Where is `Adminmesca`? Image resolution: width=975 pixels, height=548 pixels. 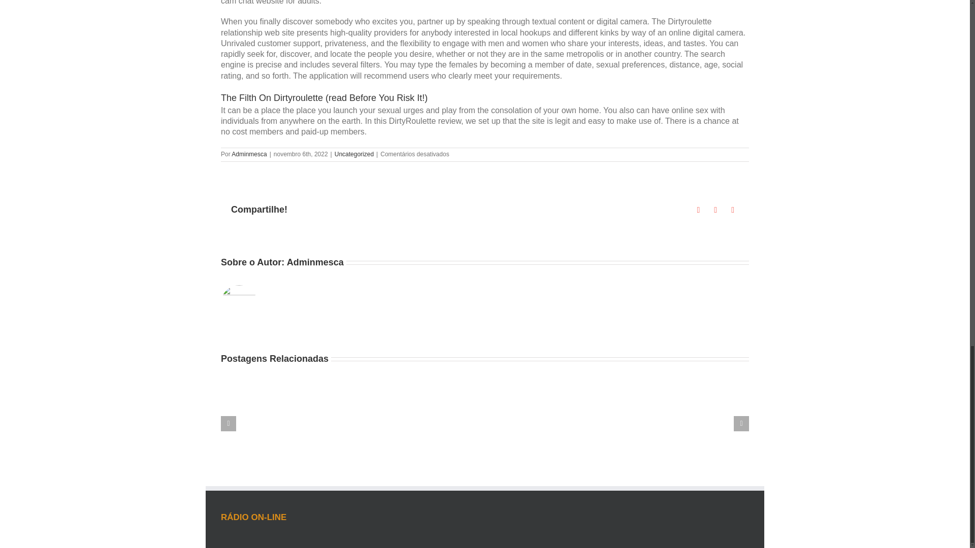 Adminmesca is located at coordinates (249, 154).